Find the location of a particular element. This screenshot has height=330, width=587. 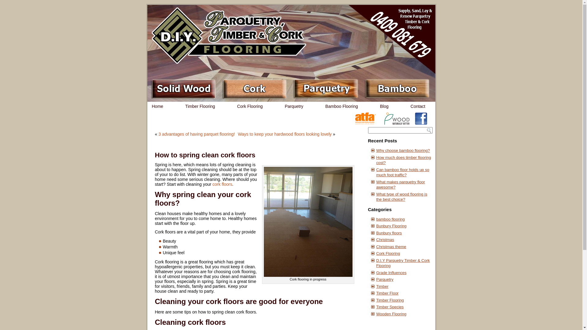

What makes parquetry floor awesome? is located at coordinates (401, 185).